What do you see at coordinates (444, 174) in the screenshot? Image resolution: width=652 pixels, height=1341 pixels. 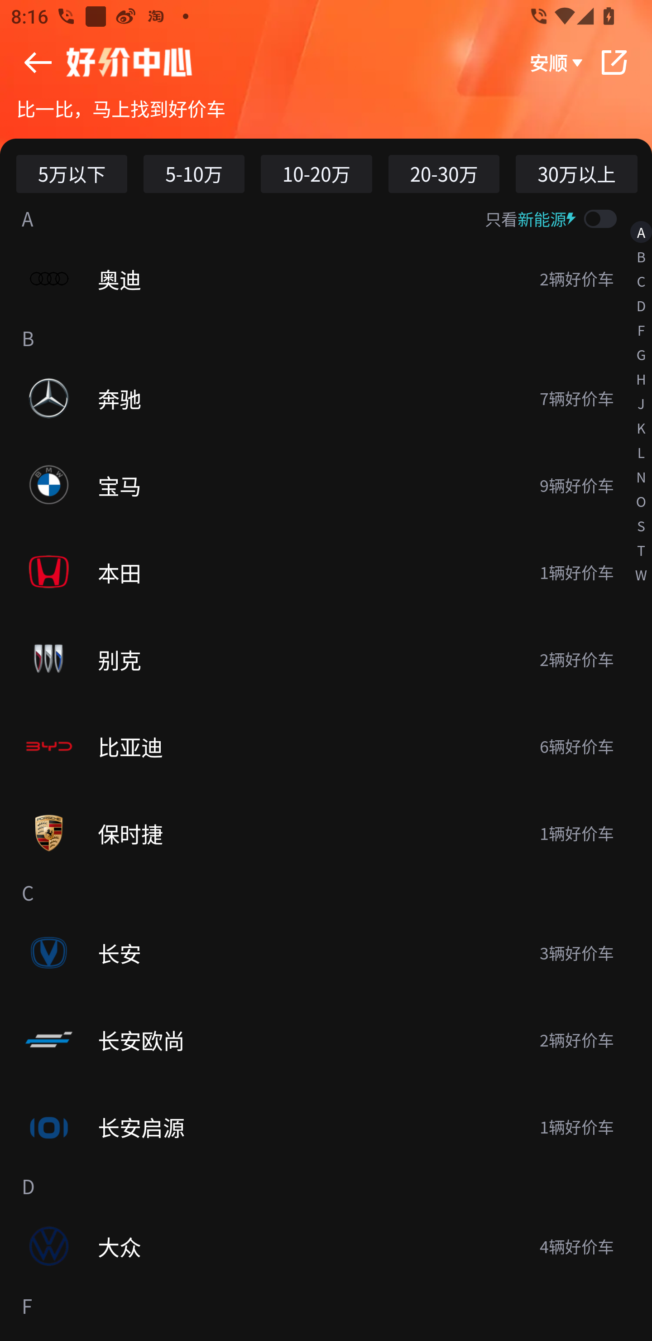 I see `20-30万` at bounding box center [444, 174].